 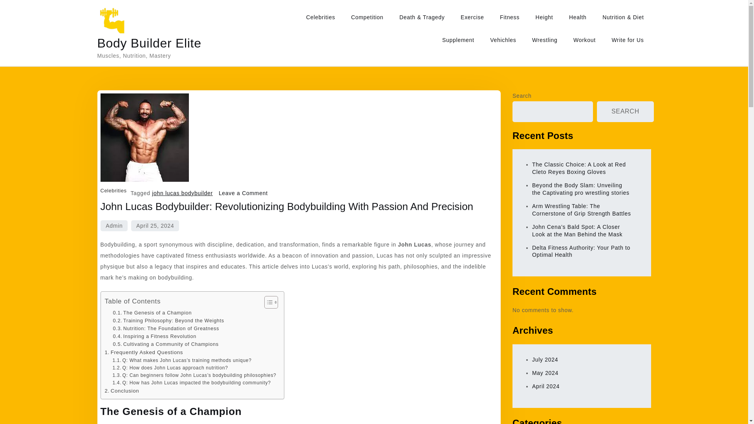 I want to click on Wrestling, so click(x=544, y=40).